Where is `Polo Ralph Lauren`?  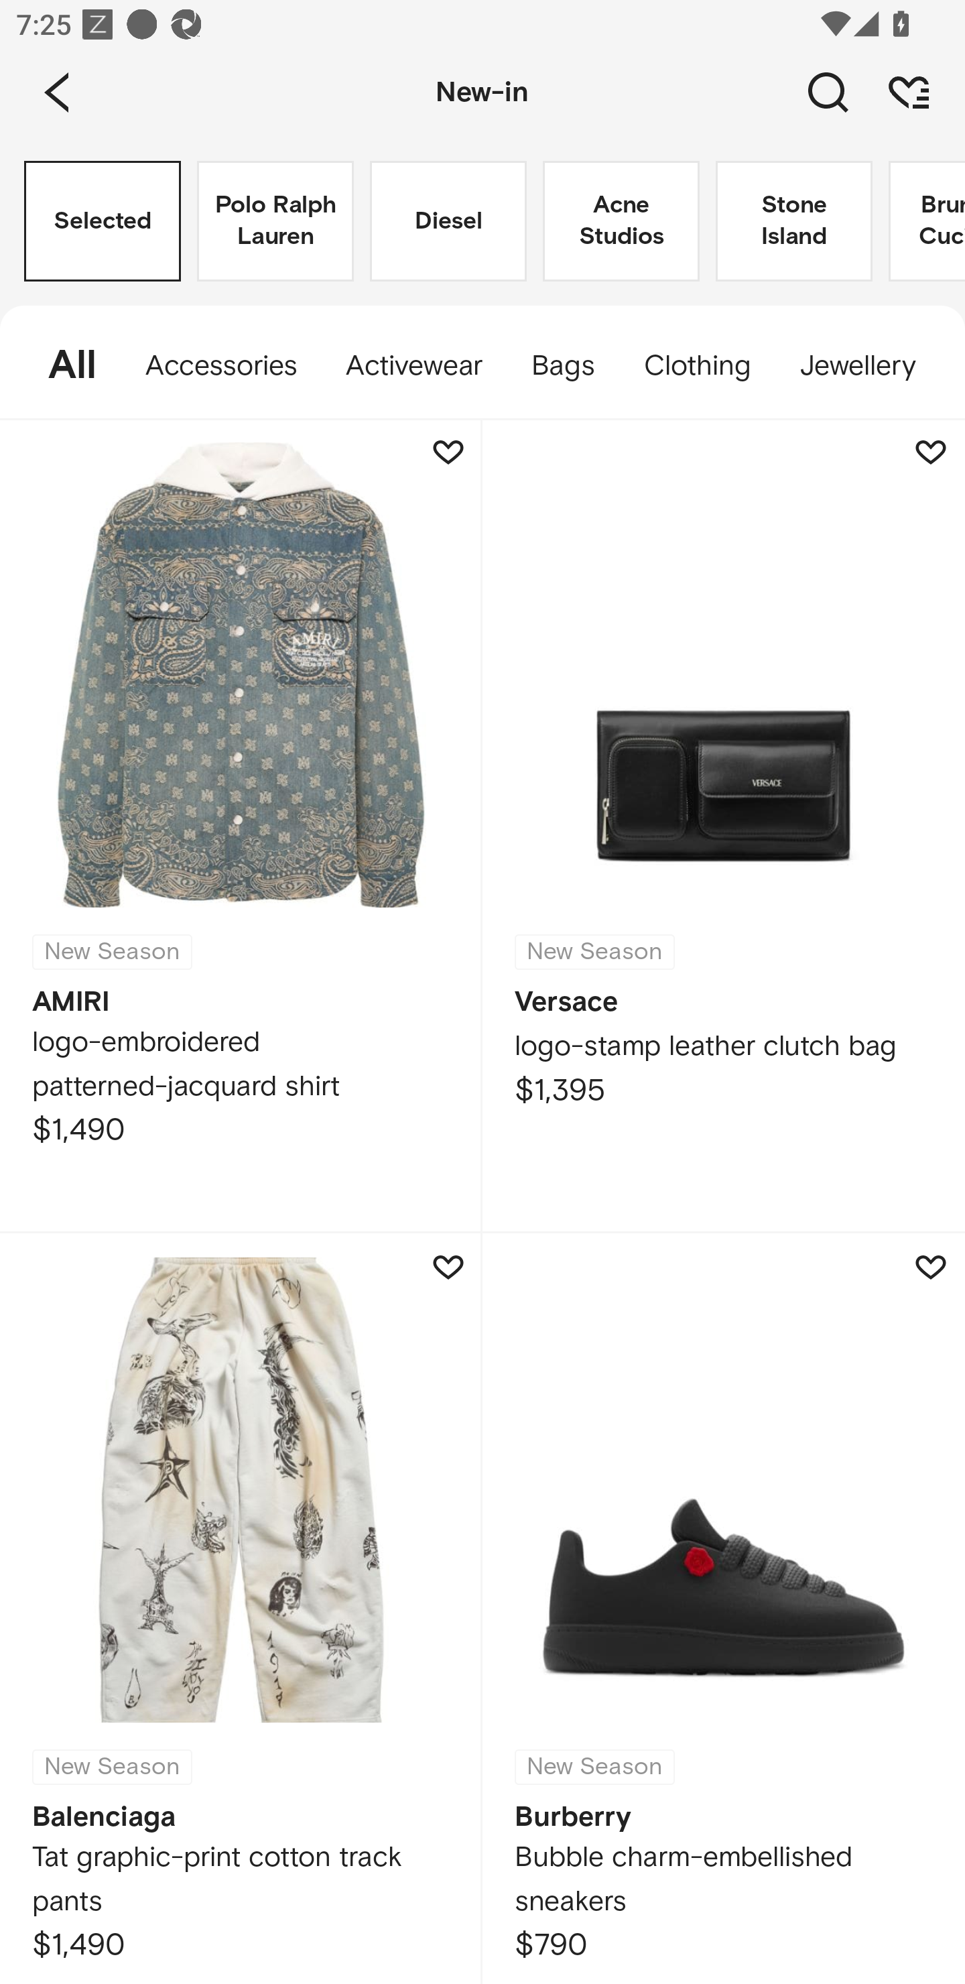
Polo Ralph Lauren is located at coordinates (275, 221).